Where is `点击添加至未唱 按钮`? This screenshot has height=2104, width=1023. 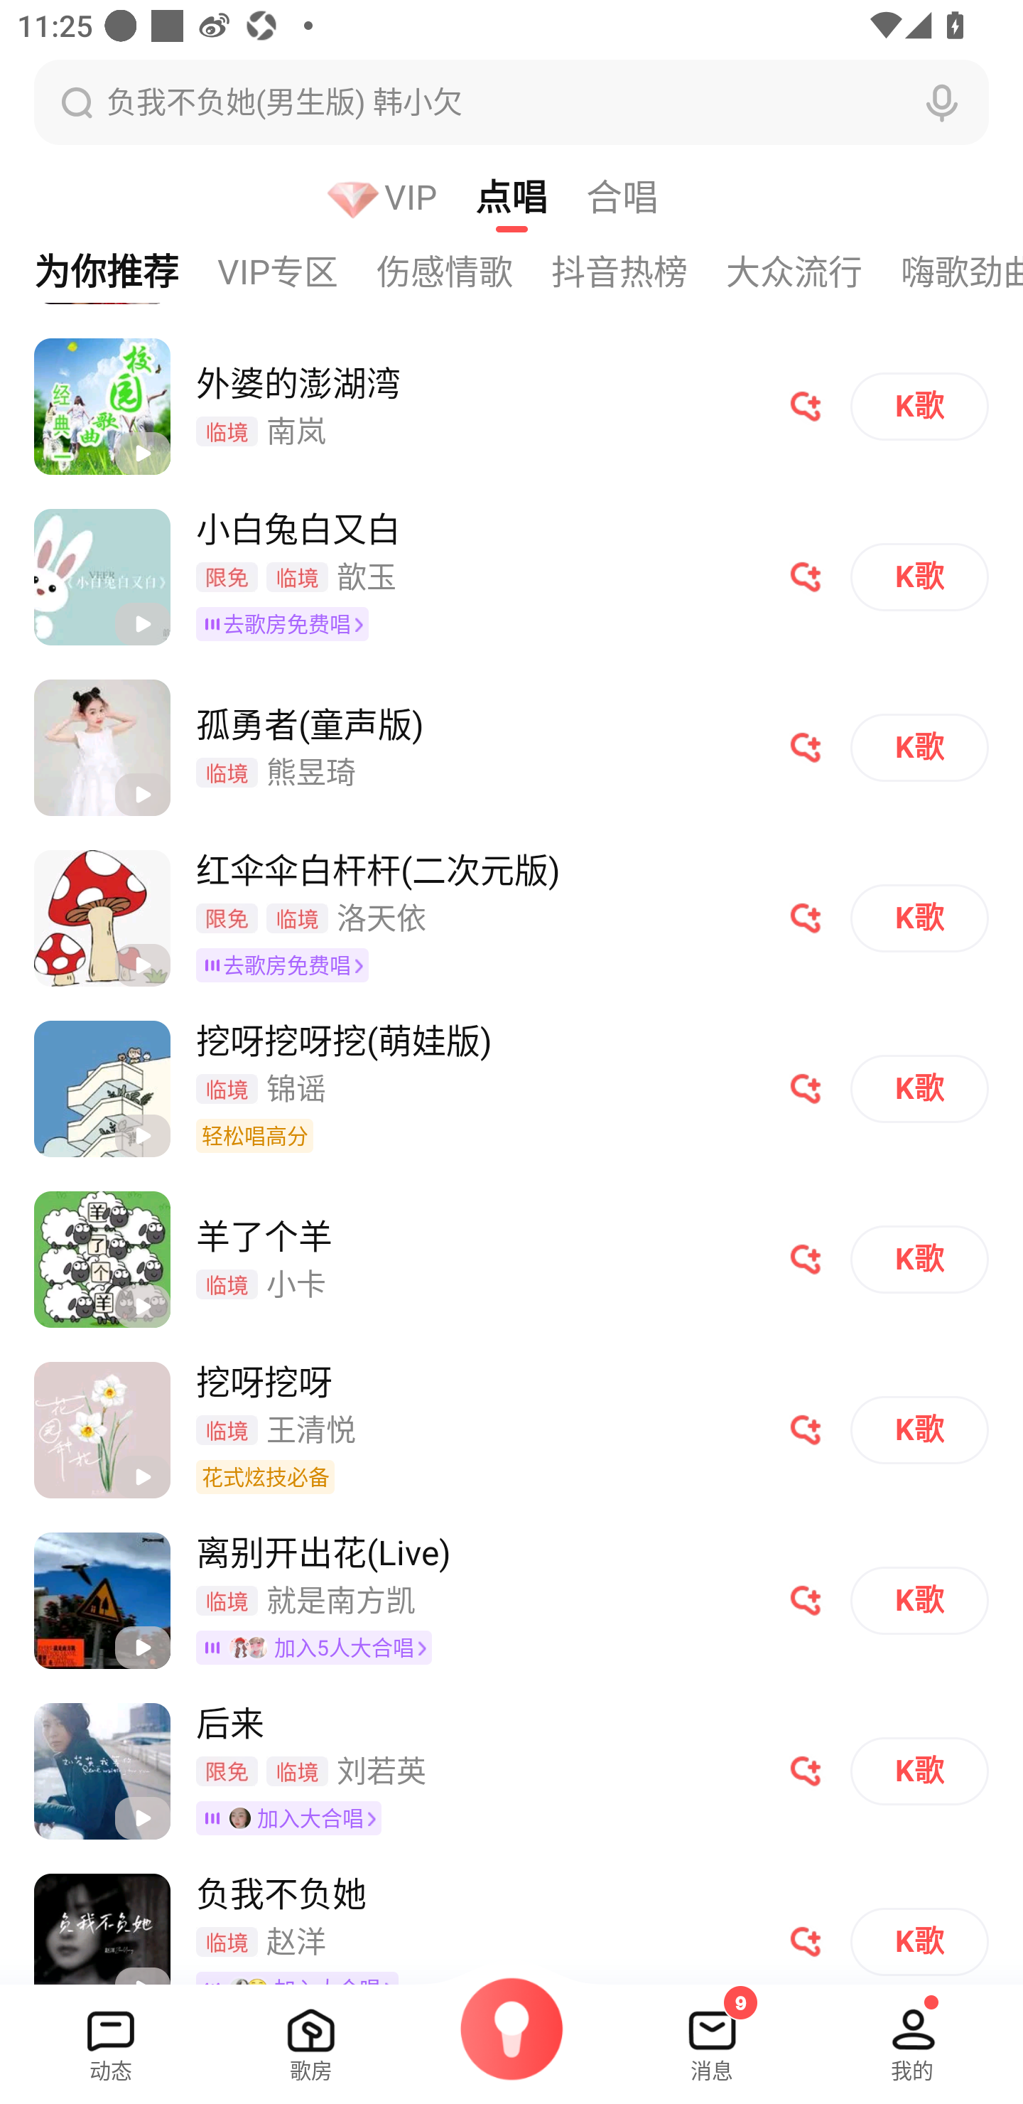 点击添加至未唱 按钮 is located at coordinates (806, 1259).